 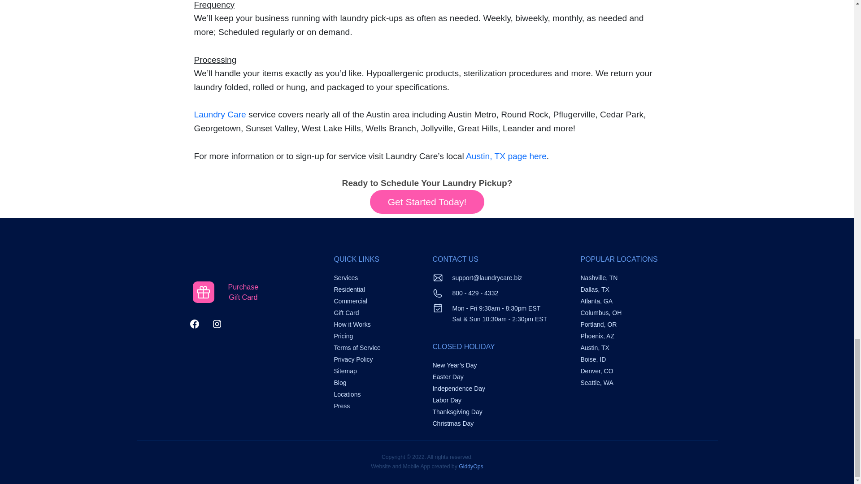 I want to click on How it Works, so click(x=349, y=290).